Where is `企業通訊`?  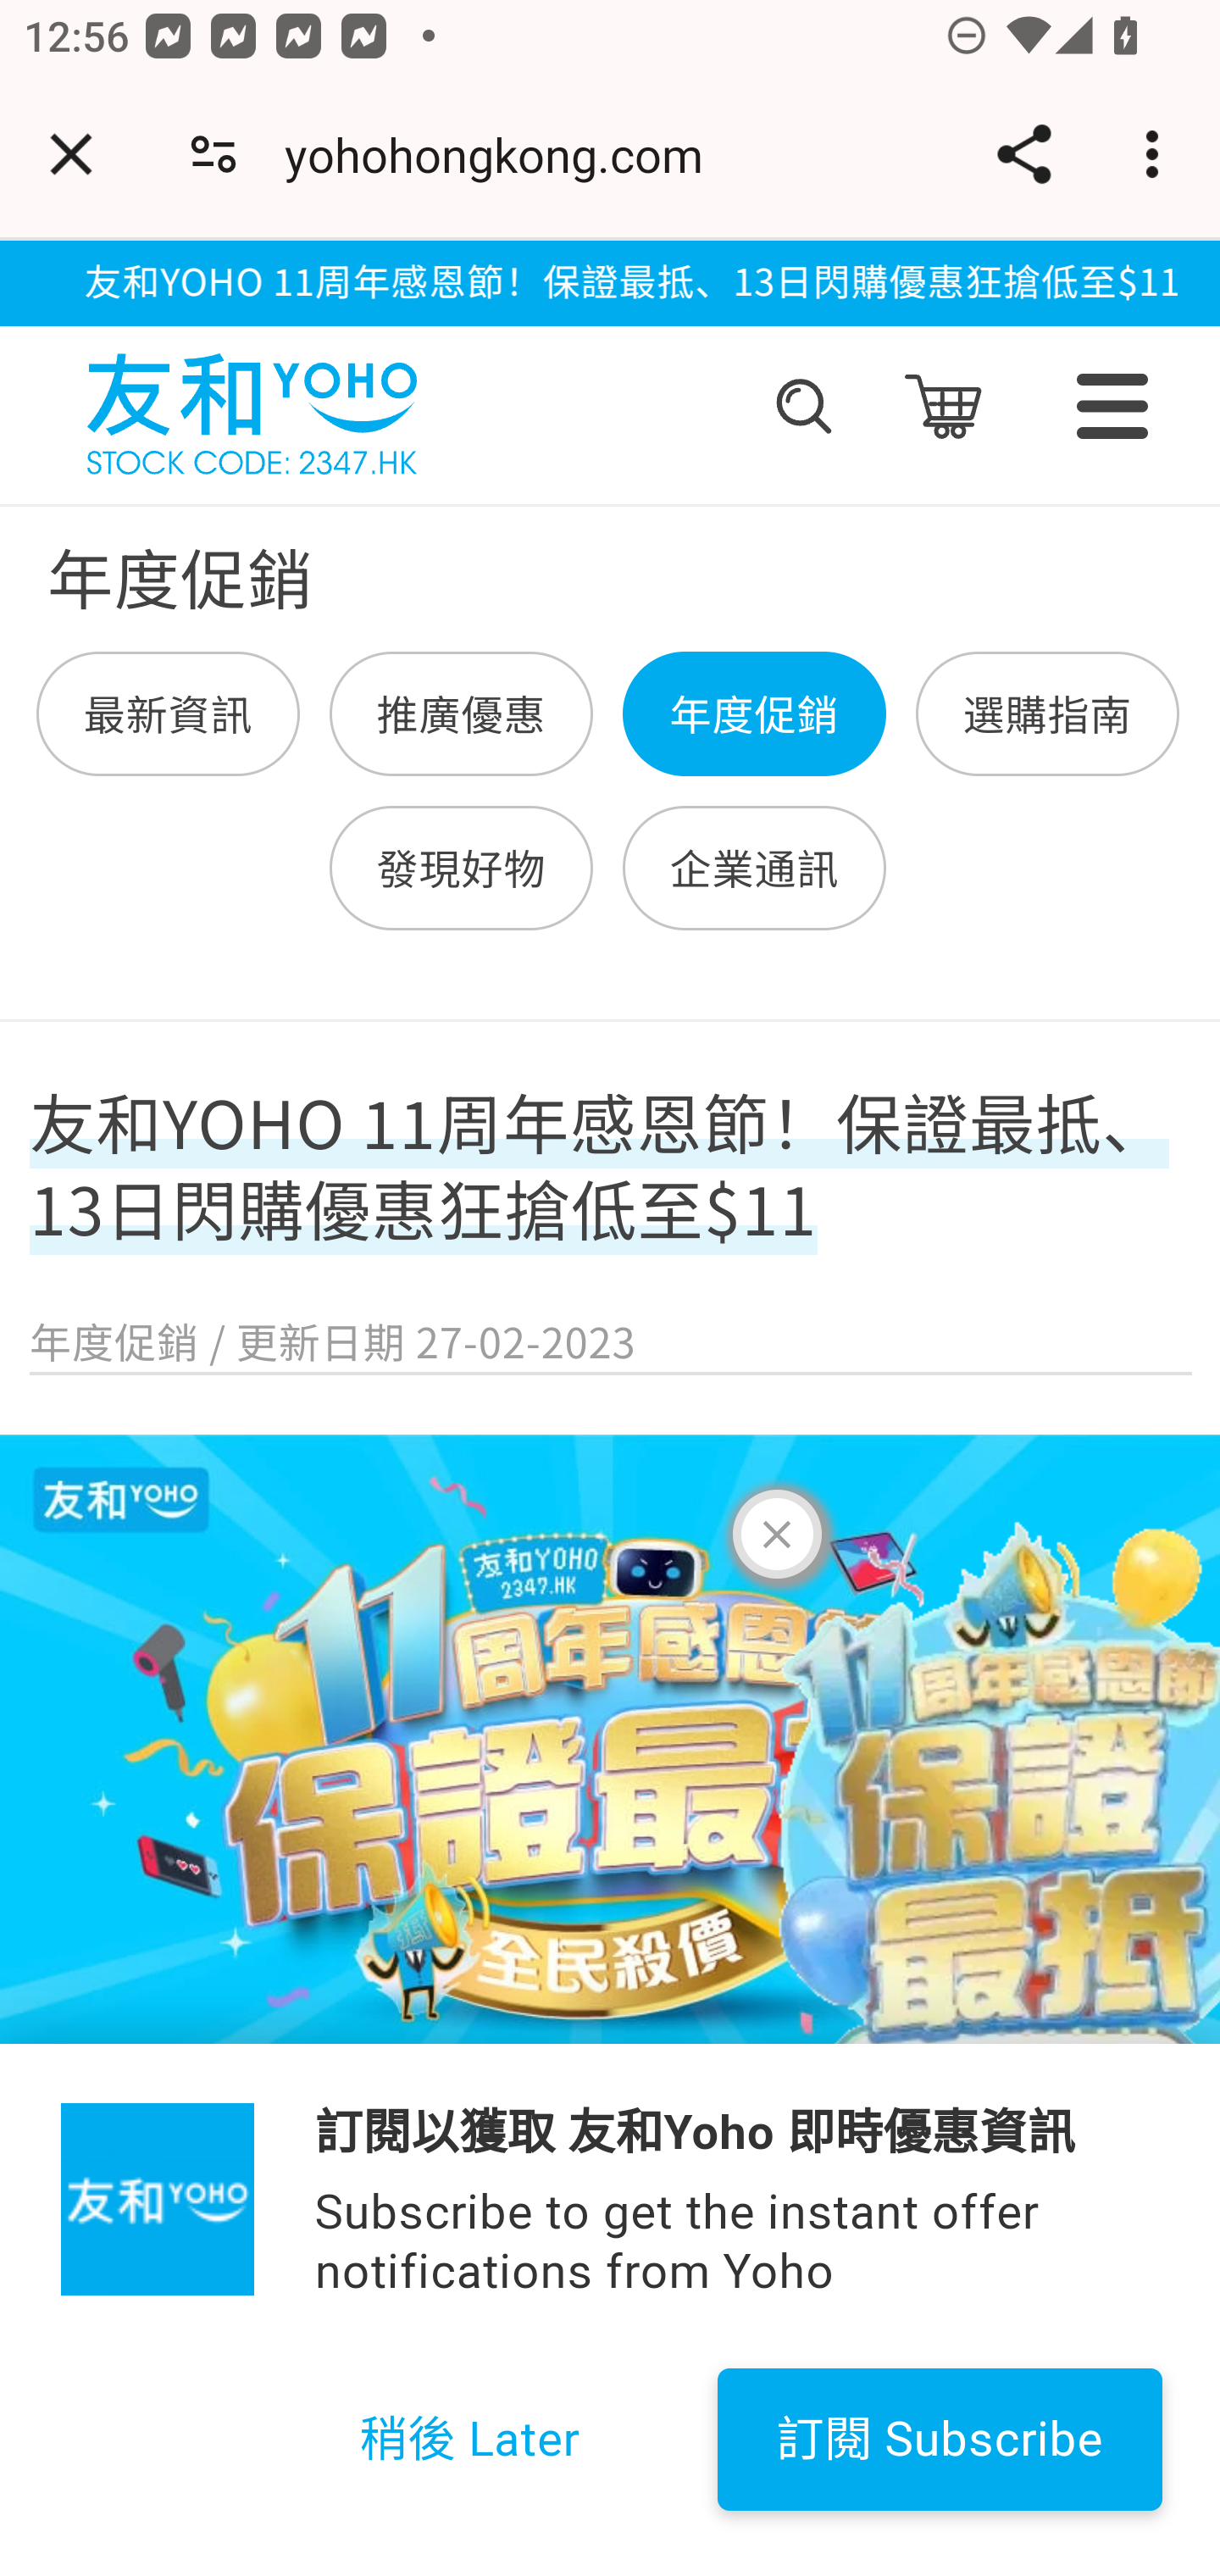 企業通訊 is located at coordinates (754, 868).